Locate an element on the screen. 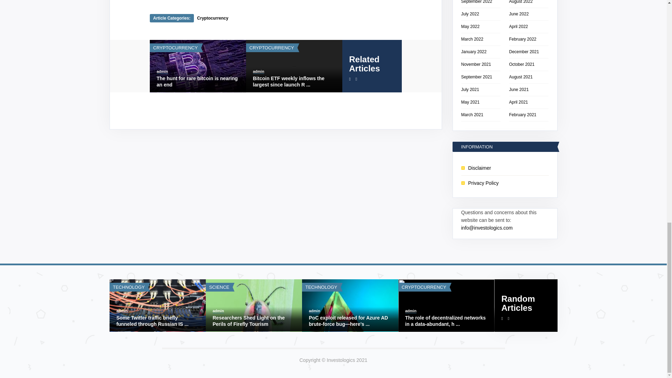 Image resolution: width=672 pixels, height=378 pixels. View all posts in Cryptocurrency is located at coordinates (175, 48).